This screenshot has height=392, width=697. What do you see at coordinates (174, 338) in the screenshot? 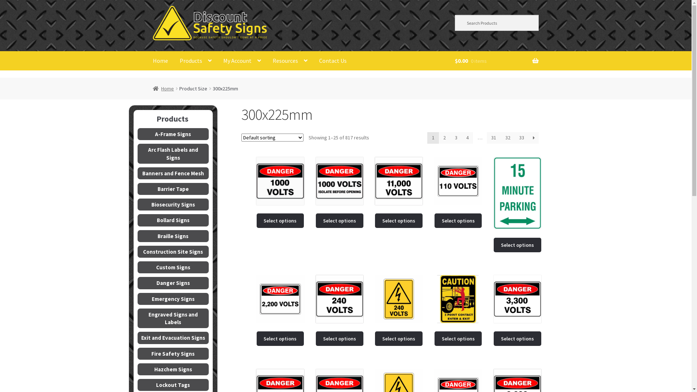
I see `Exit and Evacuation Signs` at bounding box center [174, 338].